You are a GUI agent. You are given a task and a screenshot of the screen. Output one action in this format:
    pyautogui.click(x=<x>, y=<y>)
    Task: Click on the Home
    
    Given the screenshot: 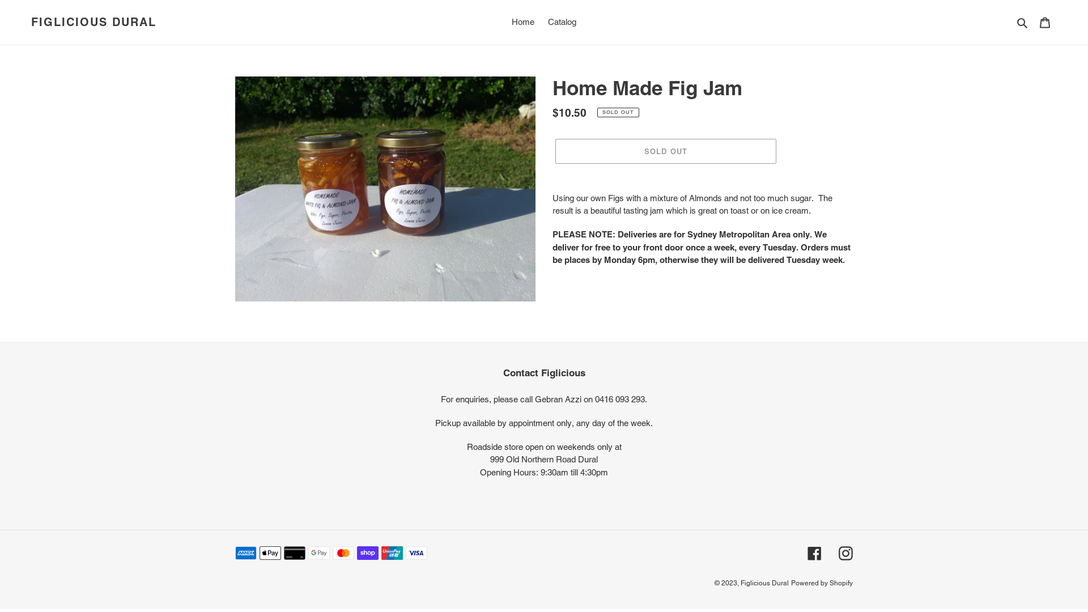 What is the action you would take?
    pyautogui.click(x=523, y=23)
    